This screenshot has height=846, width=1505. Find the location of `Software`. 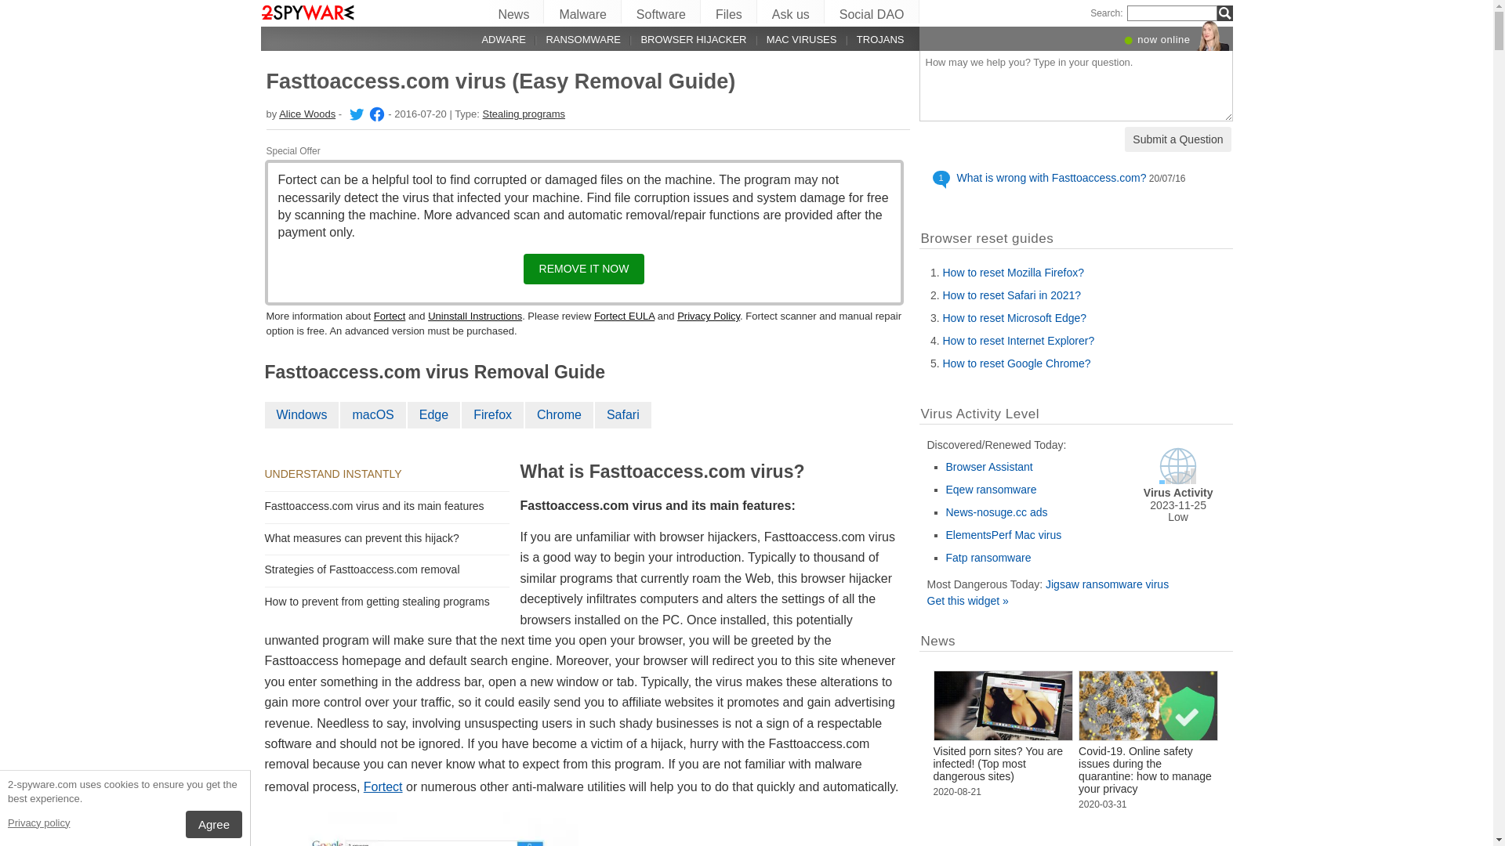

Software is located at coordinates (662, 12).